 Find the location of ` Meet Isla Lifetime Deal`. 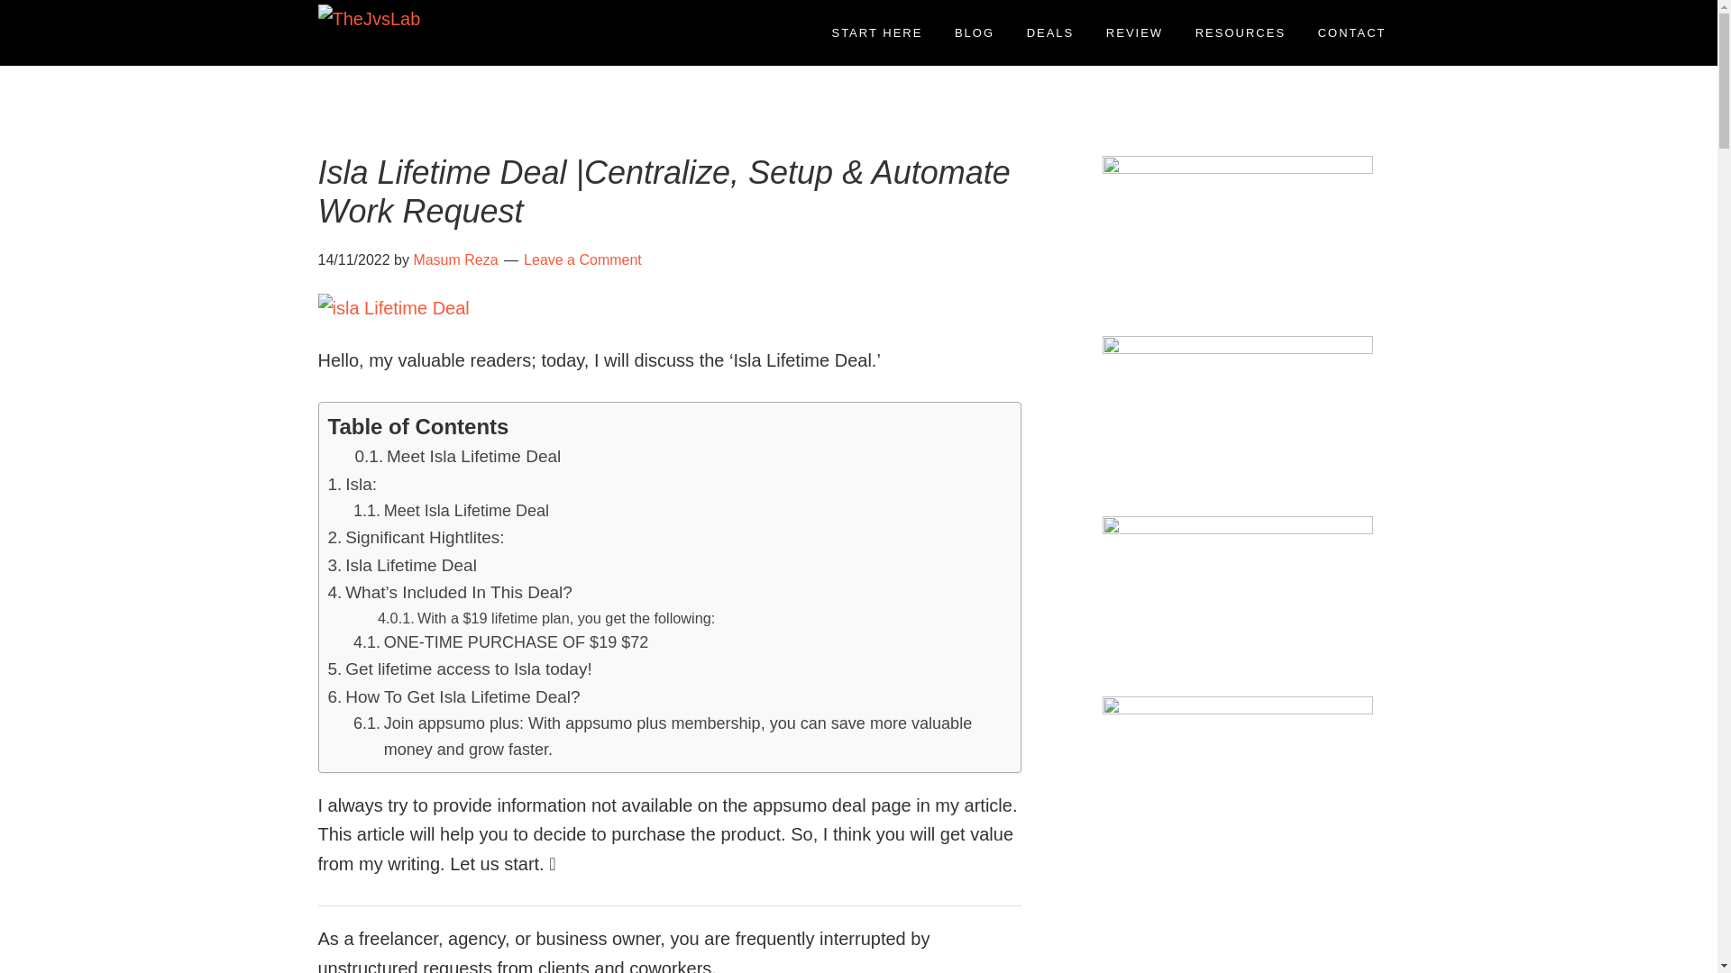

 Meet Isla Lifetime Deal is located at coordinates (451, 511).